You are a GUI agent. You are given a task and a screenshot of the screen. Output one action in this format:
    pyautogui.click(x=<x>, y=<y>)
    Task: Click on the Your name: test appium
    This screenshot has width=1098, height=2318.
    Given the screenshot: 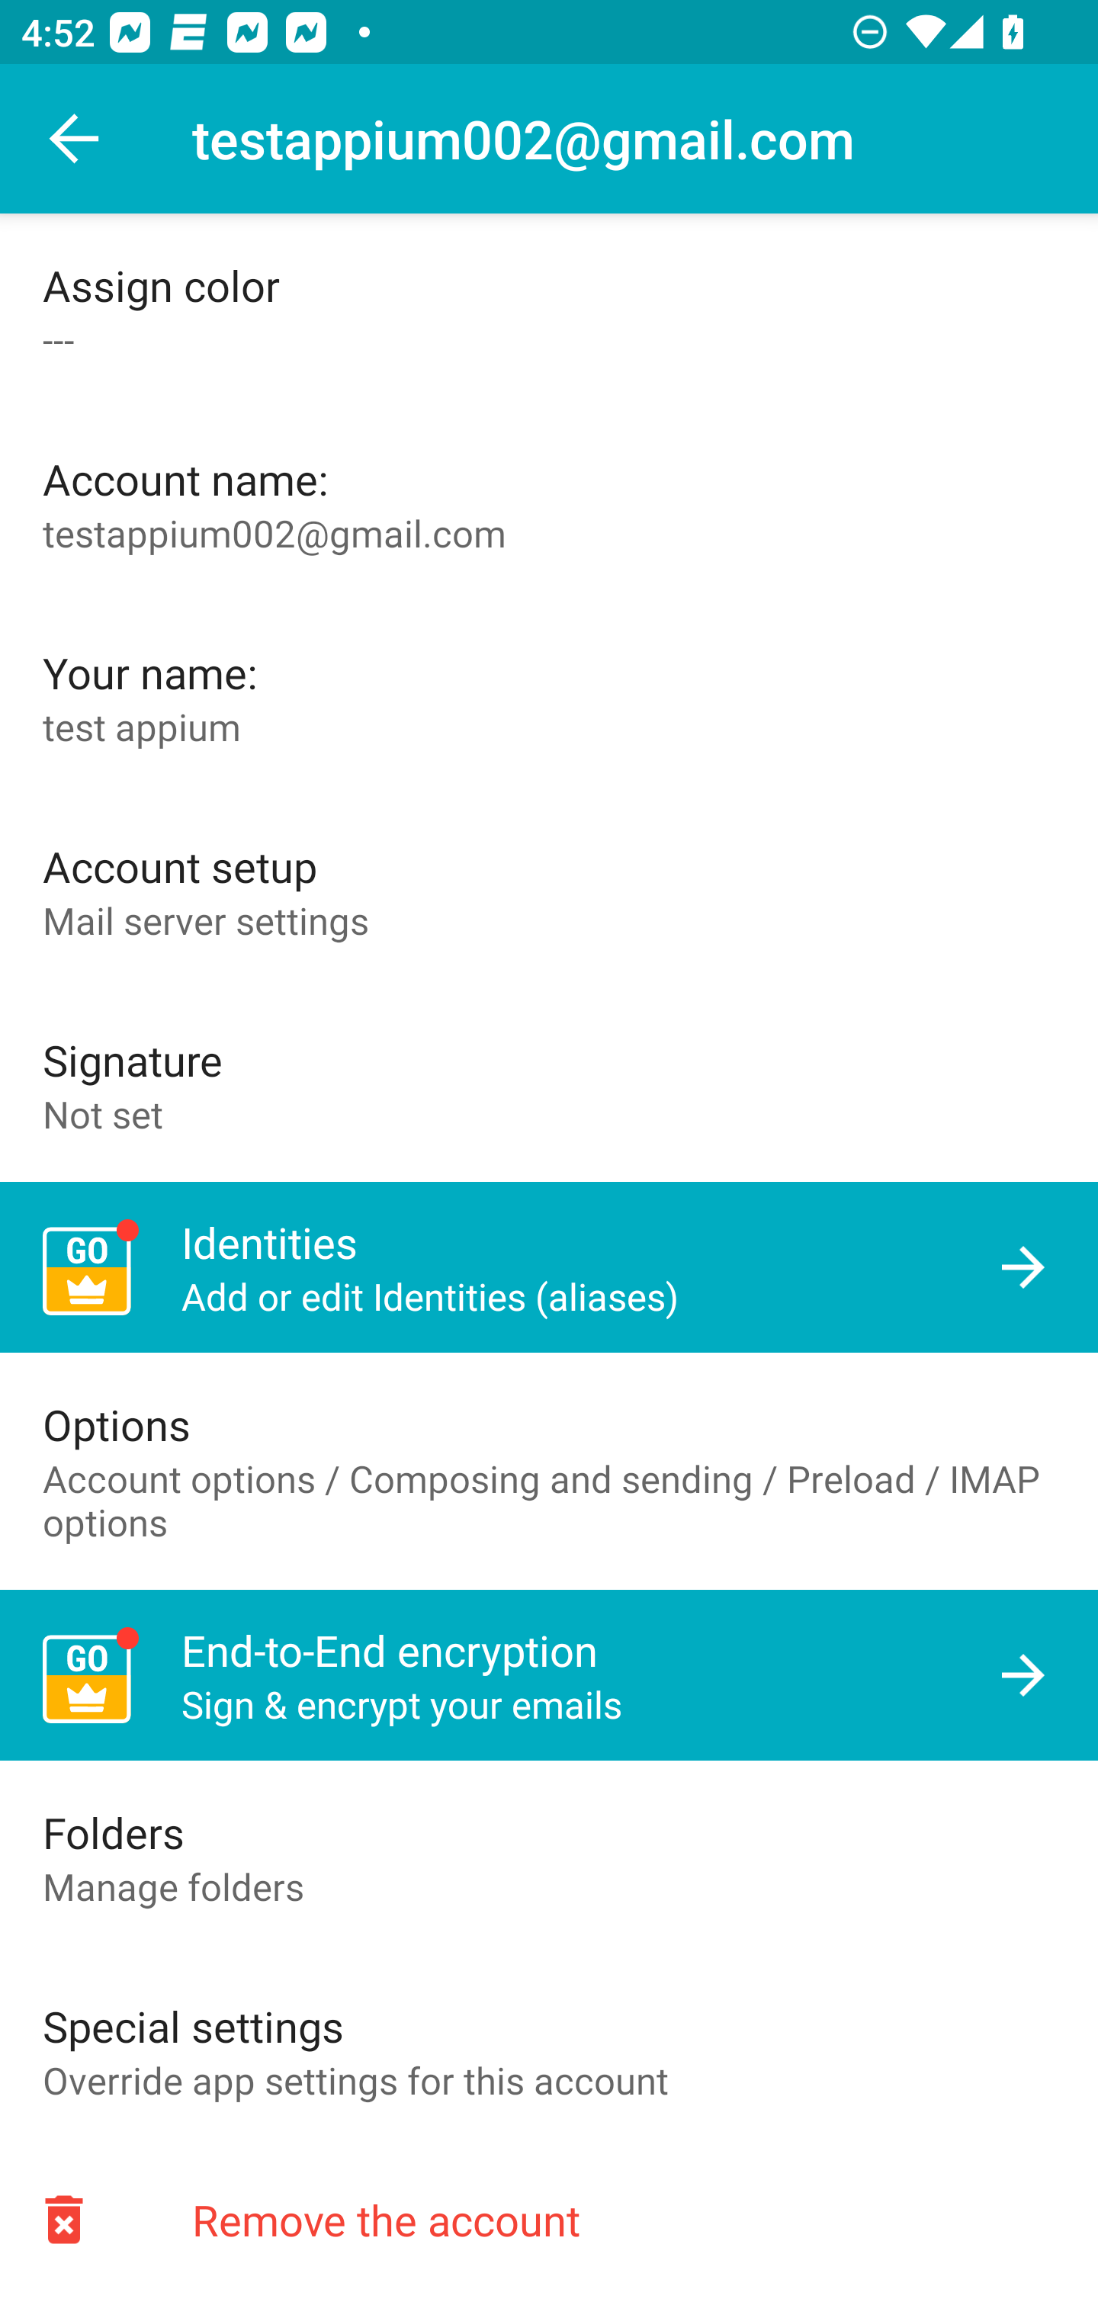 What is the action you would take?
    pyautogui.click(x=549, y=697)
    